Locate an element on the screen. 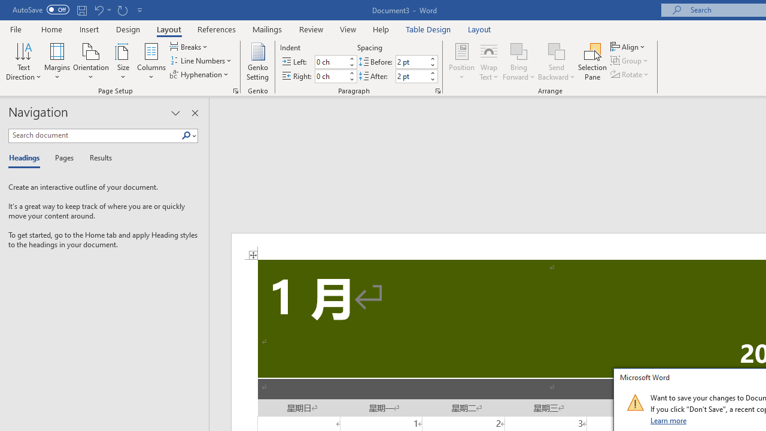  Send Backward is located at coordinates (557, 50).